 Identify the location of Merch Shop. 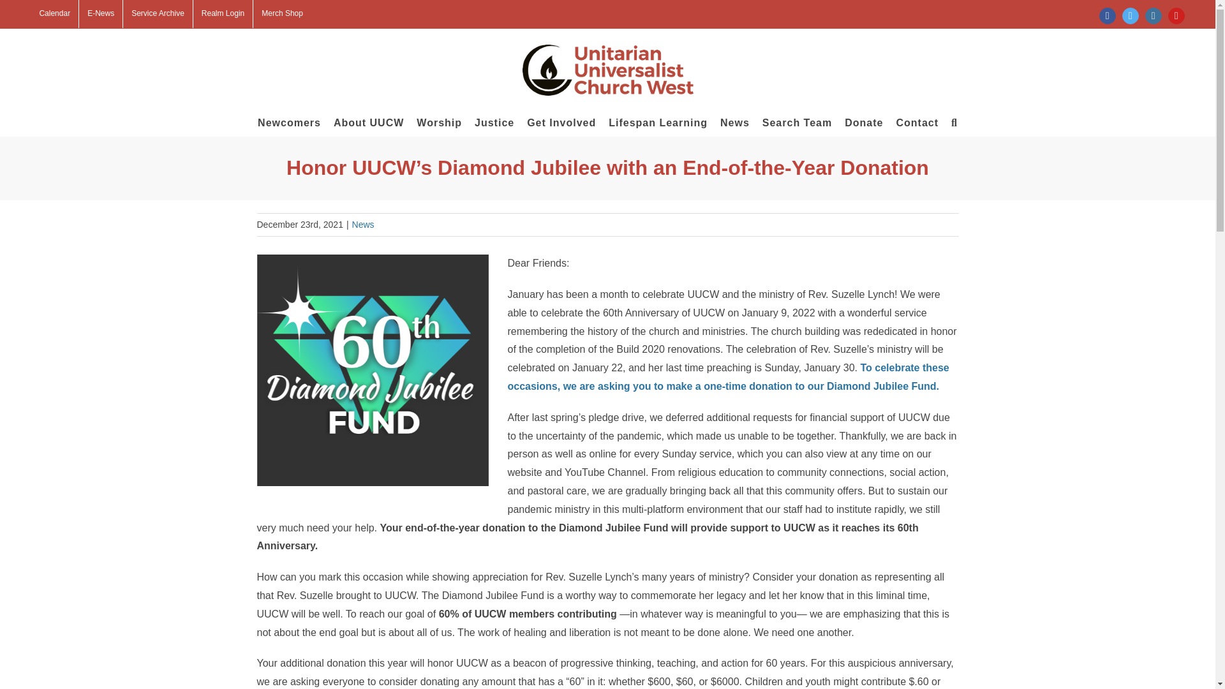
(282, 14).